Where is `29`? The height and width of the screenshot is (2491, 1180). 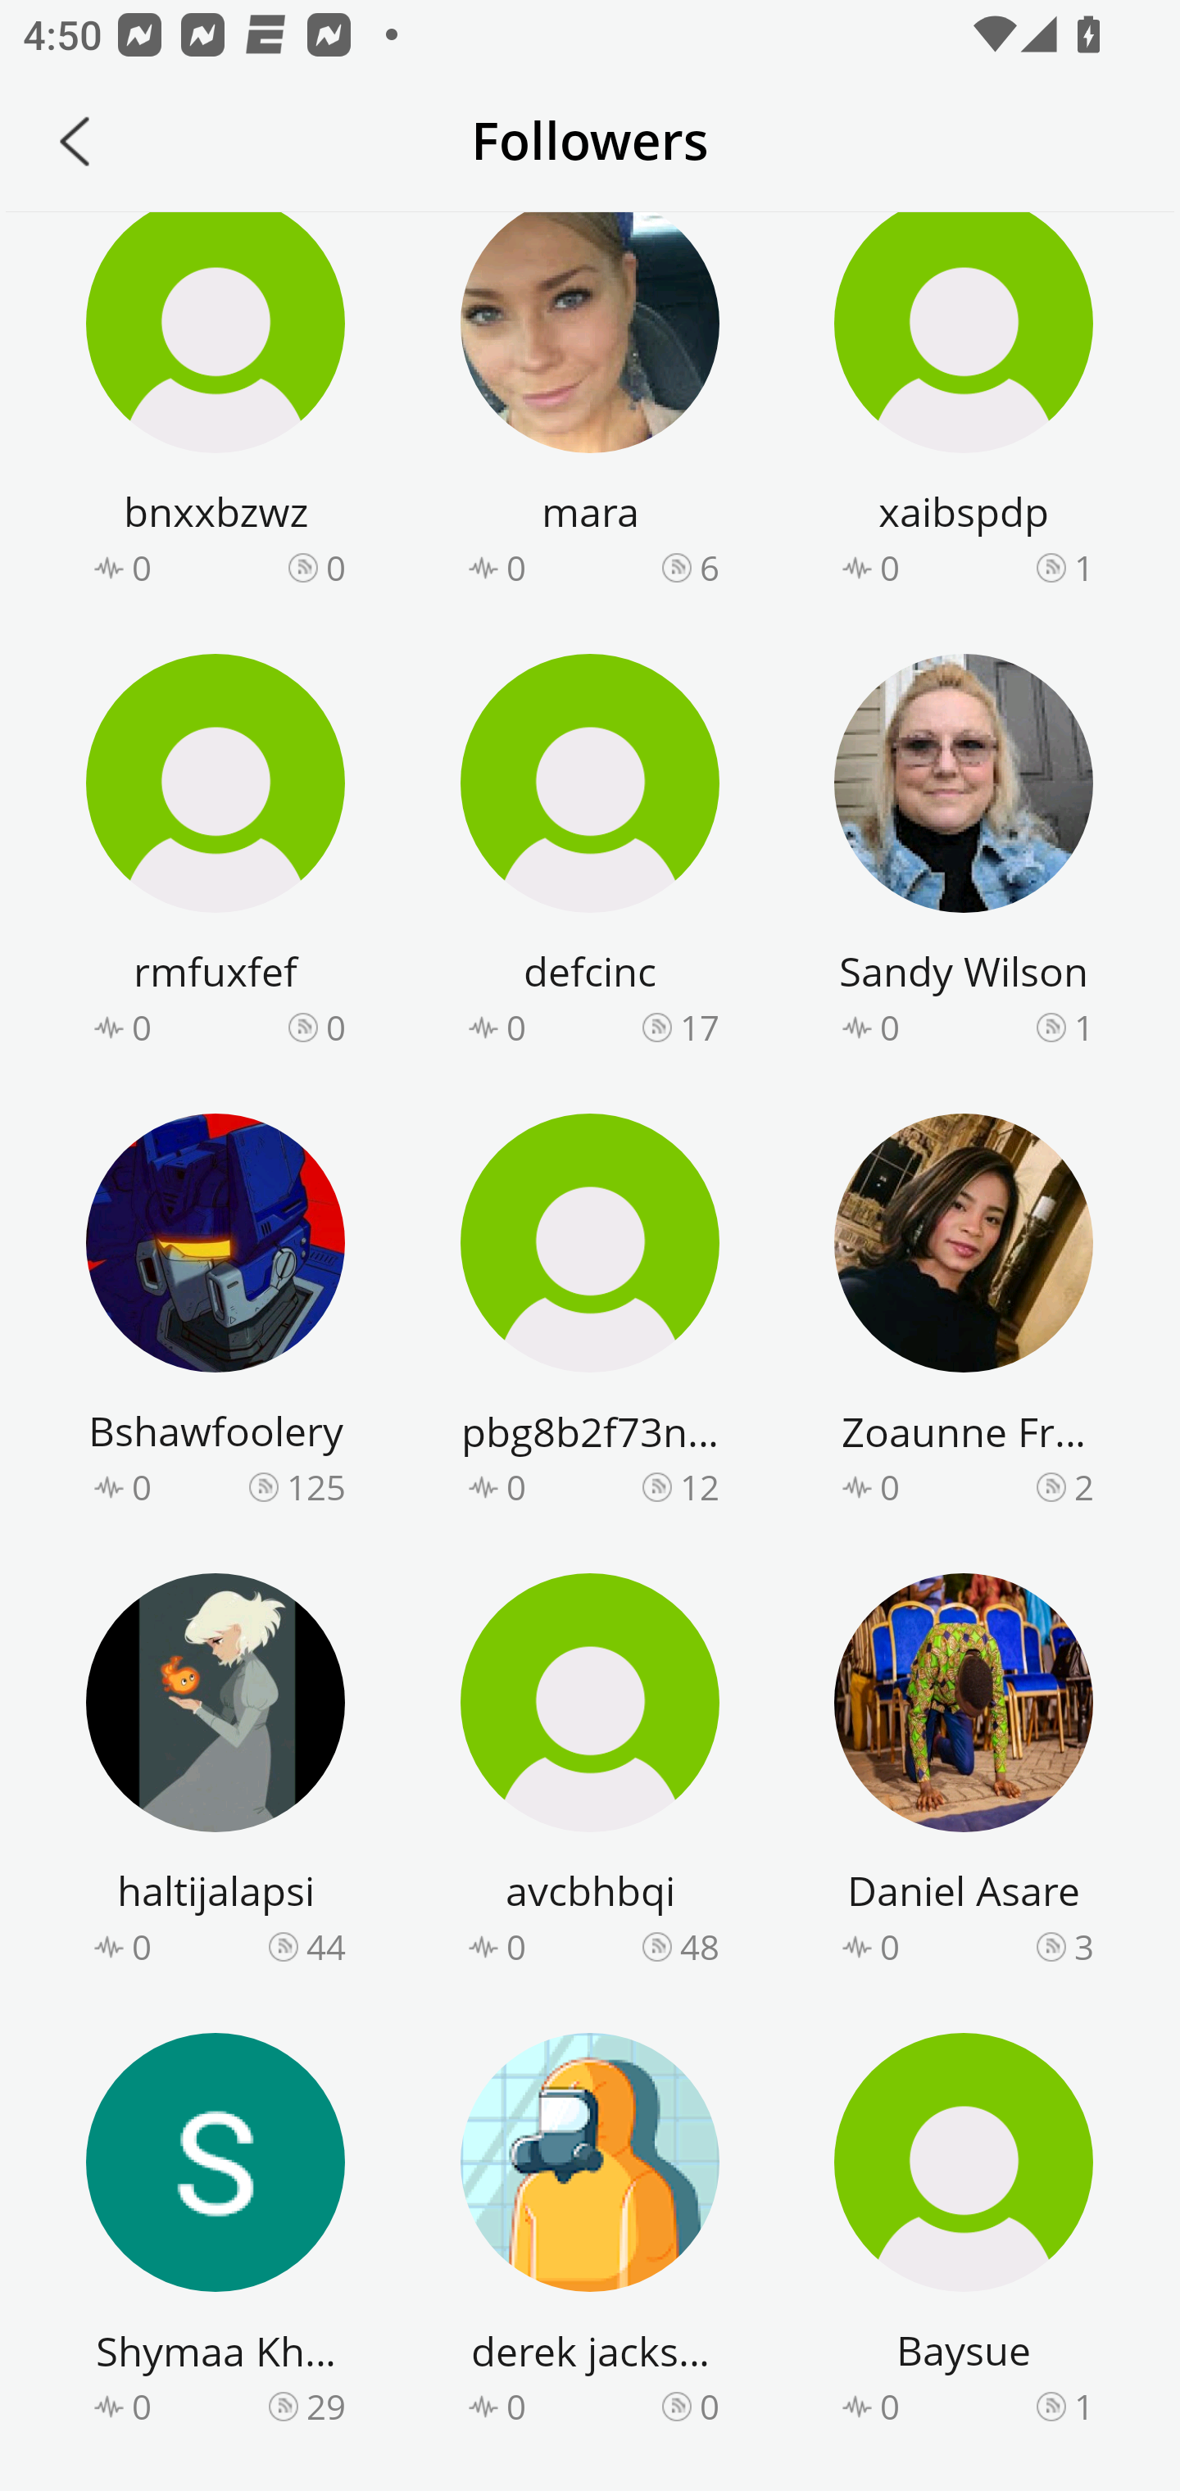 29 is located at coordinates (326, 2407).